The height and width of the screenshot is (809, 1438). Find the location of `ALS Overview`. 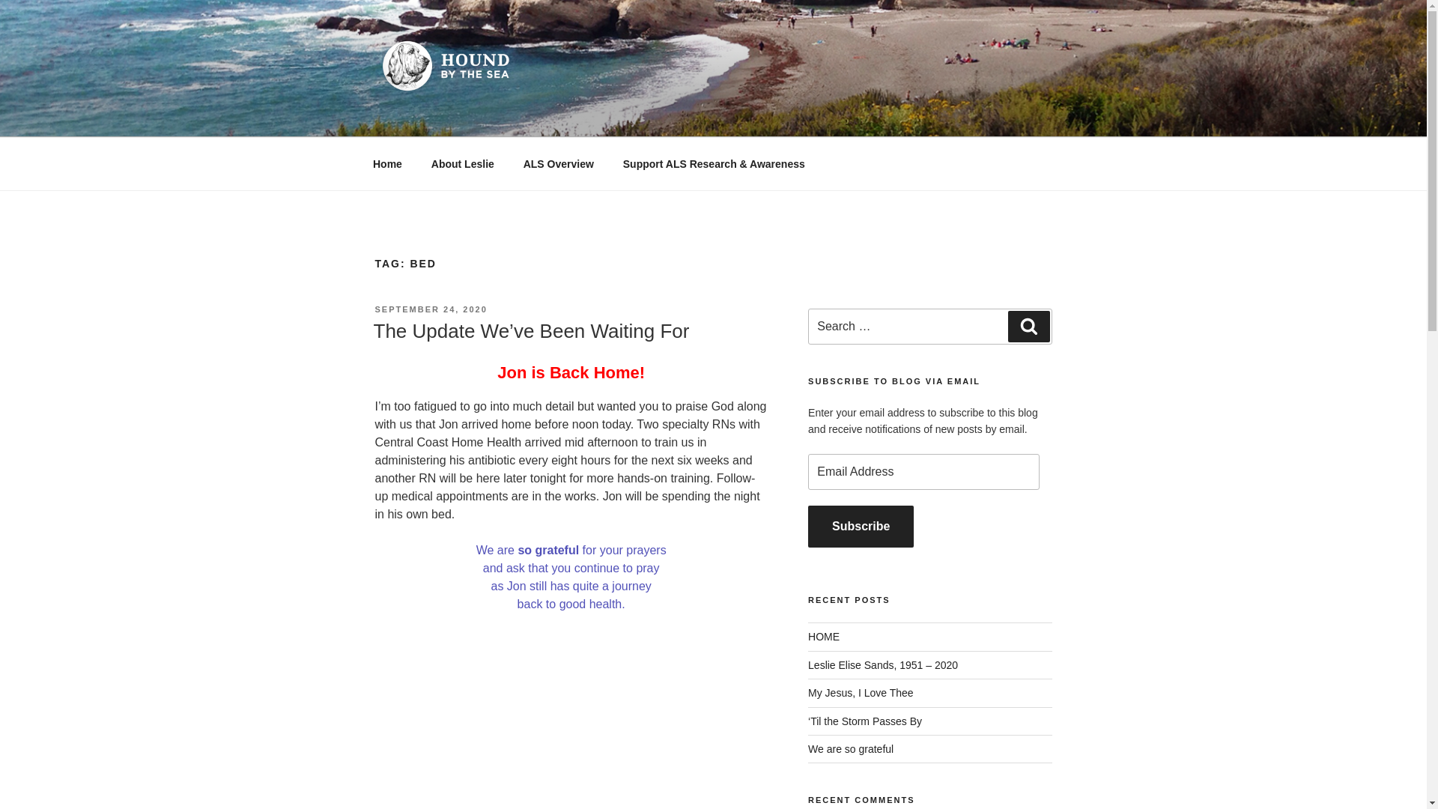

ALS Overview is located at coordinates (559, 163).